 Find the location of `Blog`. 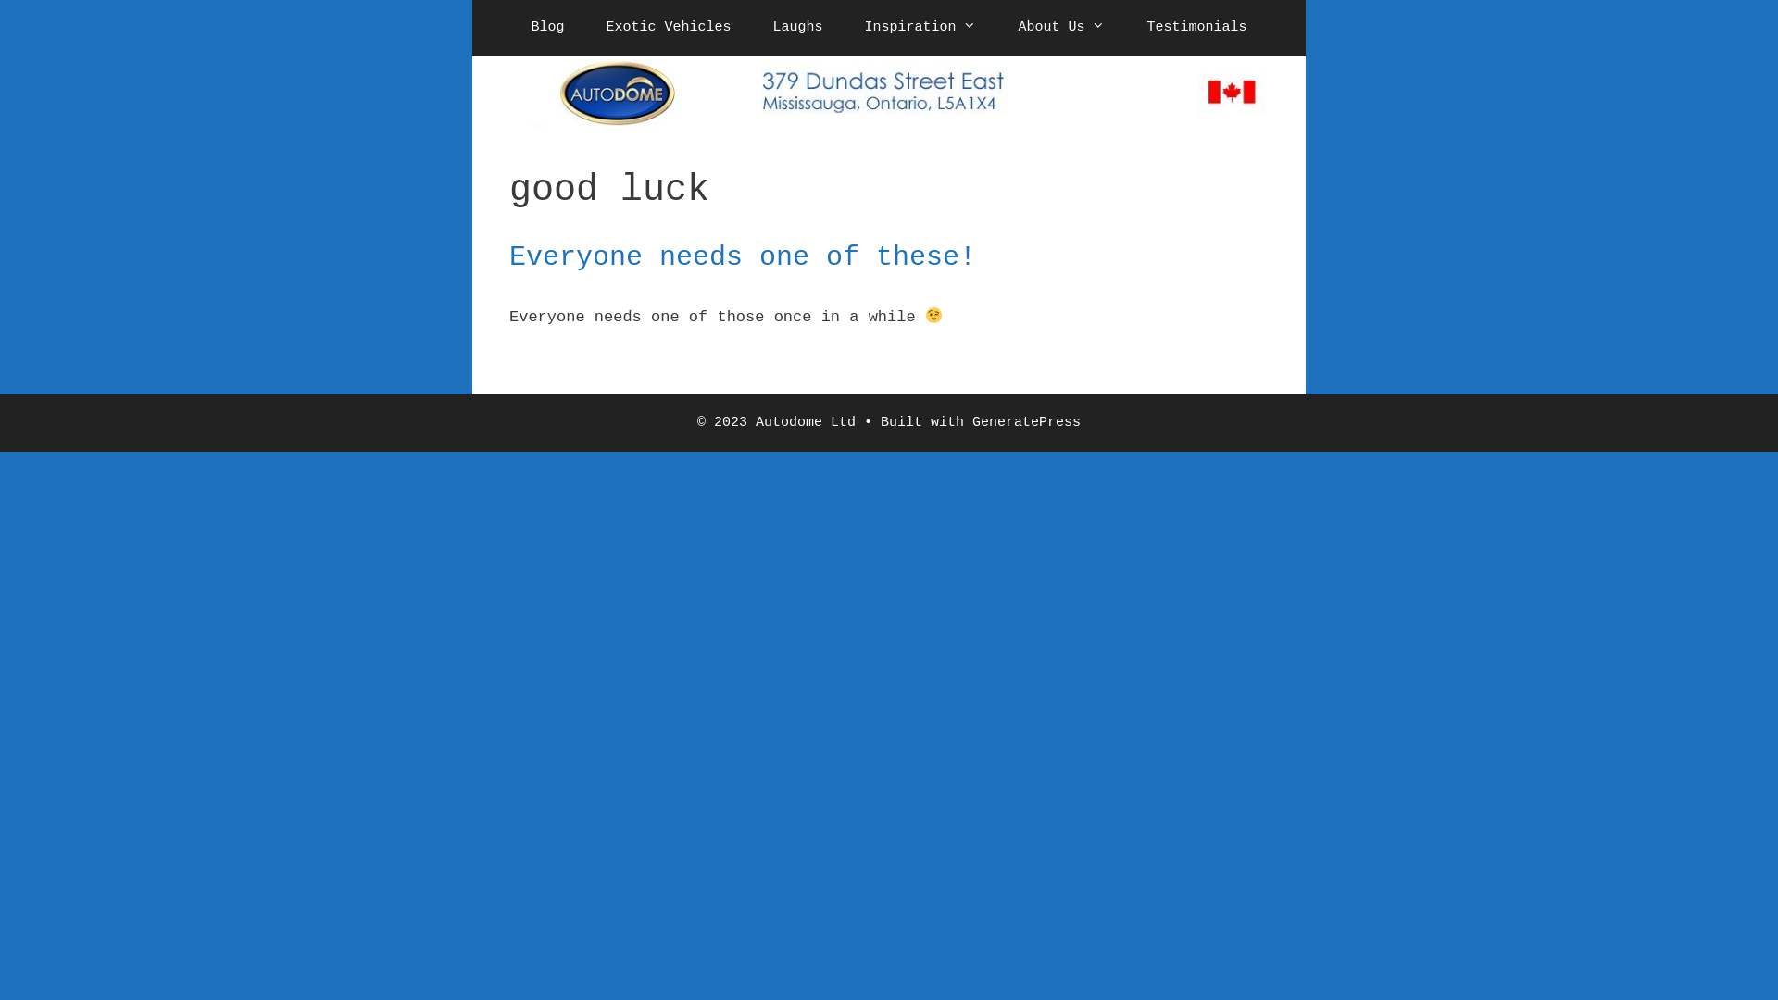

Blog is located at coordinates (548, 28).